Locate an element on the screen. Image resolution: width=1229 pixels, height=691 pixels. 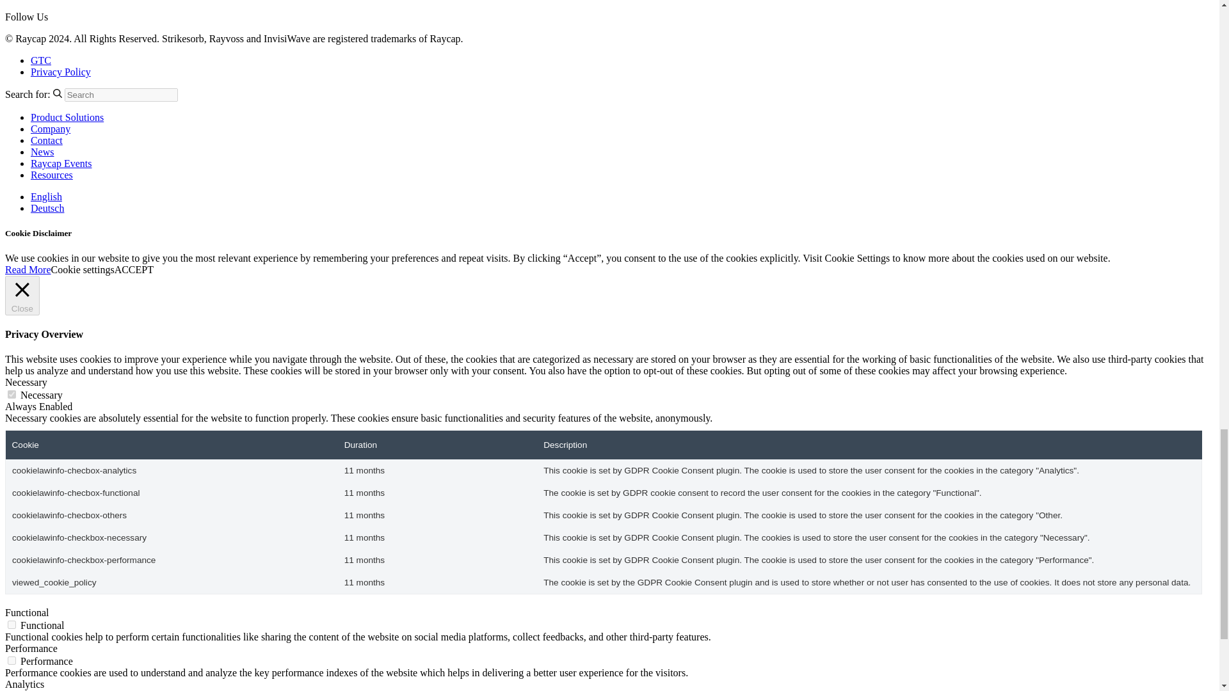
on is located at coordinates (12, 660).